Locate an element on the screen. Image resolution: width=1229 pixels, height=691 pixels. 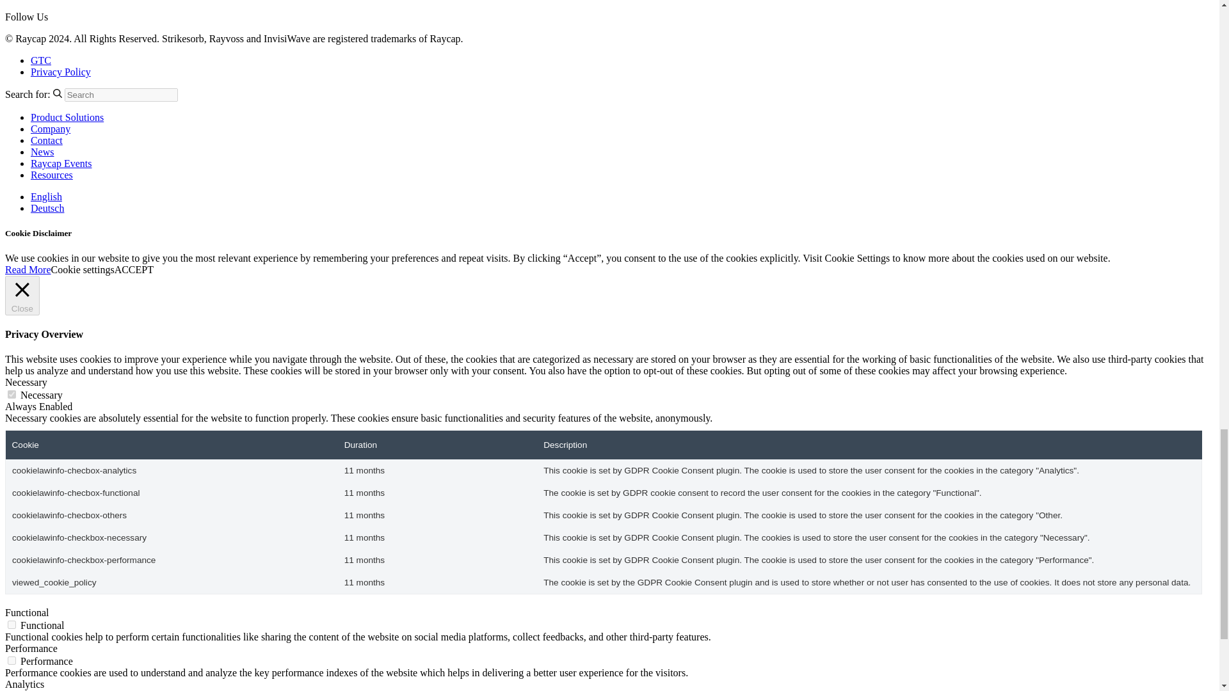
on is located at coordinates (12, 660).